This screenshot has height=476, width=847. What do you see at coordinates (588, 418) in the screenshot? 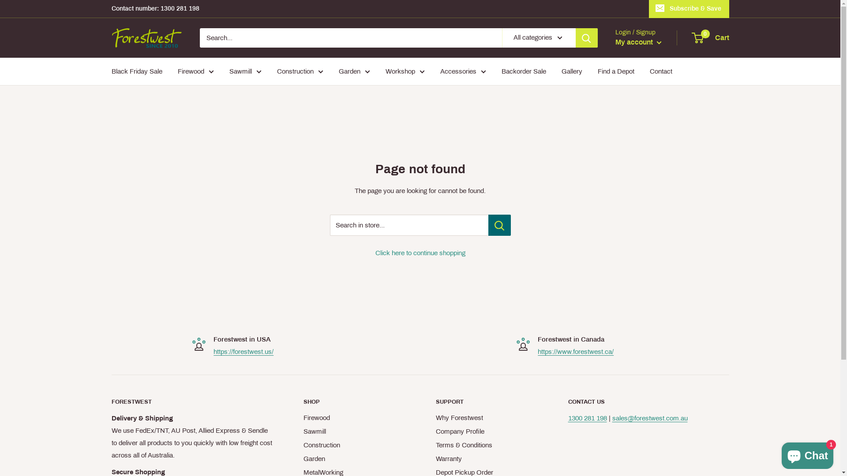
I see `1300 281 198` at bounding box center [588, 418].